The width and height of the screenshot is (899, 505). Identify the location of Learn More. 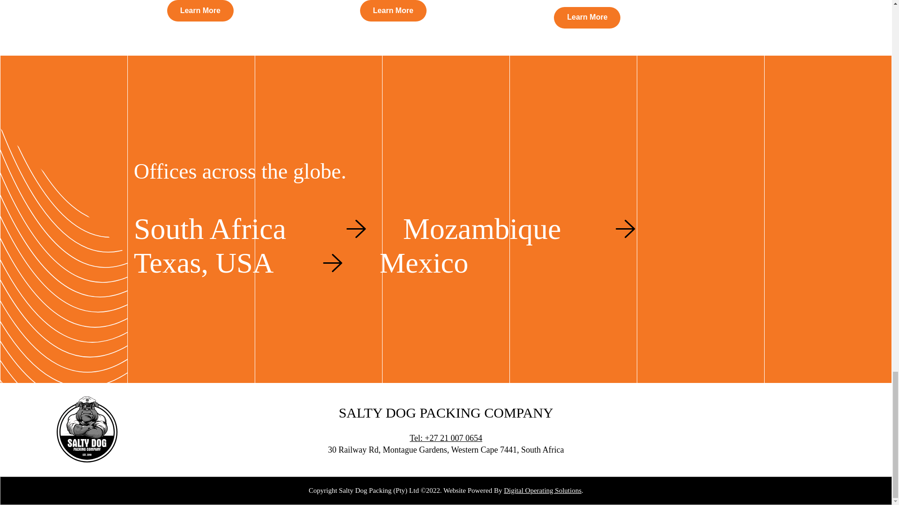
(200, 11).